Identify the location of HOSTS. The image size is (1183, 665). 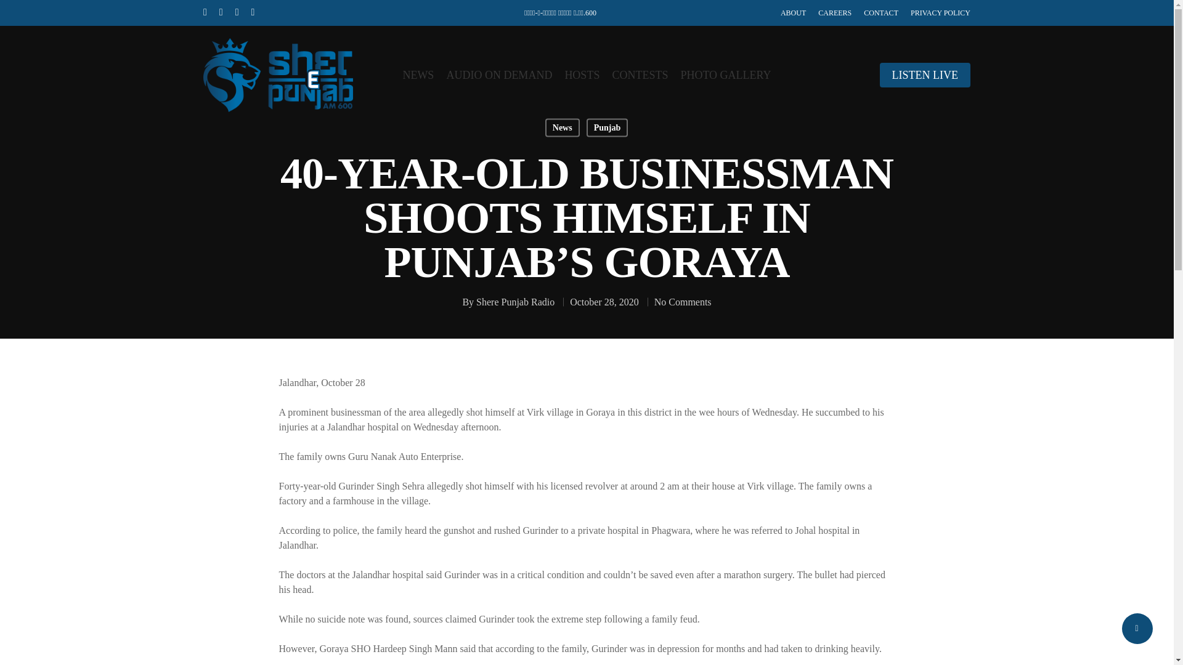
(582, 75).